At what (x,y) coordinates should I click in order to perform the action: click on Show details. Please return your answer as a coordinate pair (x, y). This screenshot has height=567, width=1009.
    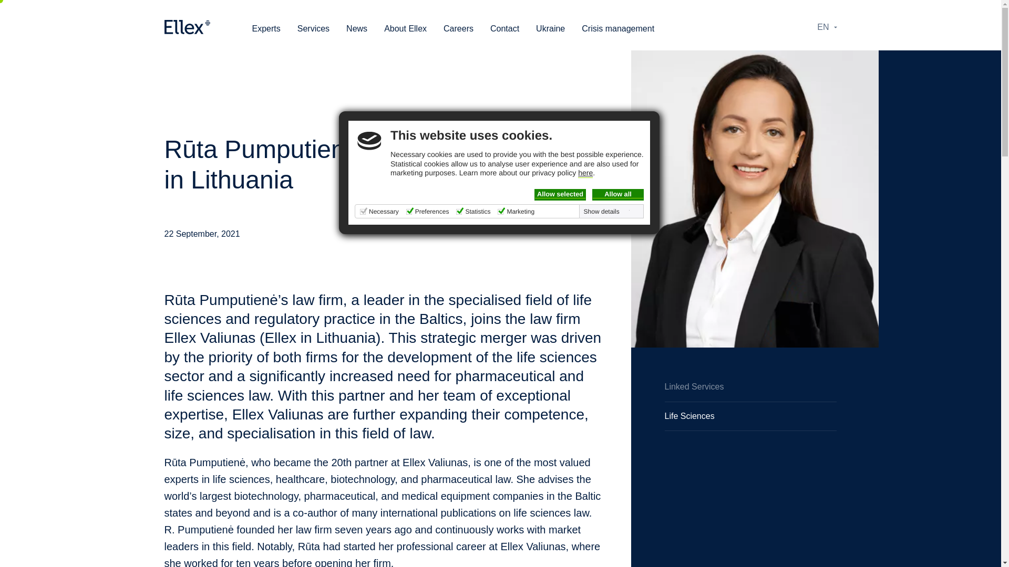
    Looking at the image, I should click on (607, 212).